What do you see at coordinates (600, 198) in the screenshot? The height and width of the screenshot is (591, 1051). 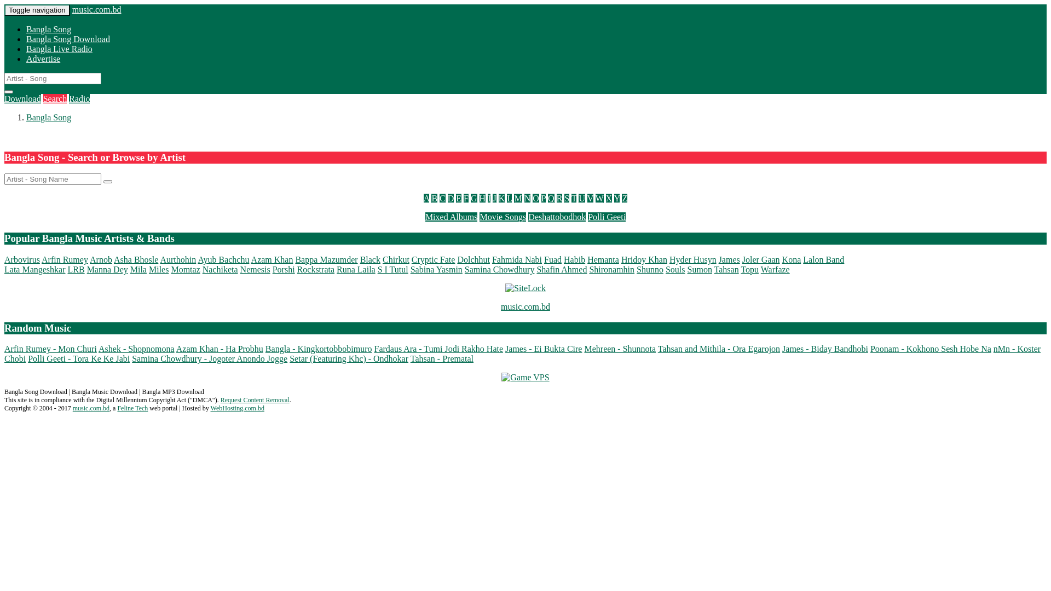 I see `W` at bounding box center [600, 198].